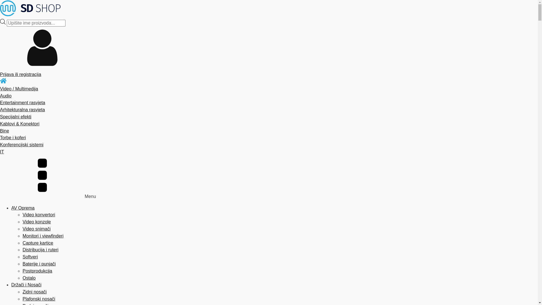  Describe the element at coordinates (23, 208) in the screenshot. I see `AV Oprema` at that location.